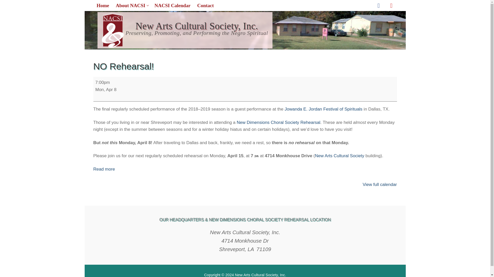 The height and width of the screenshot is (277, 494). I want to click on Facebook, so click(379, 5).